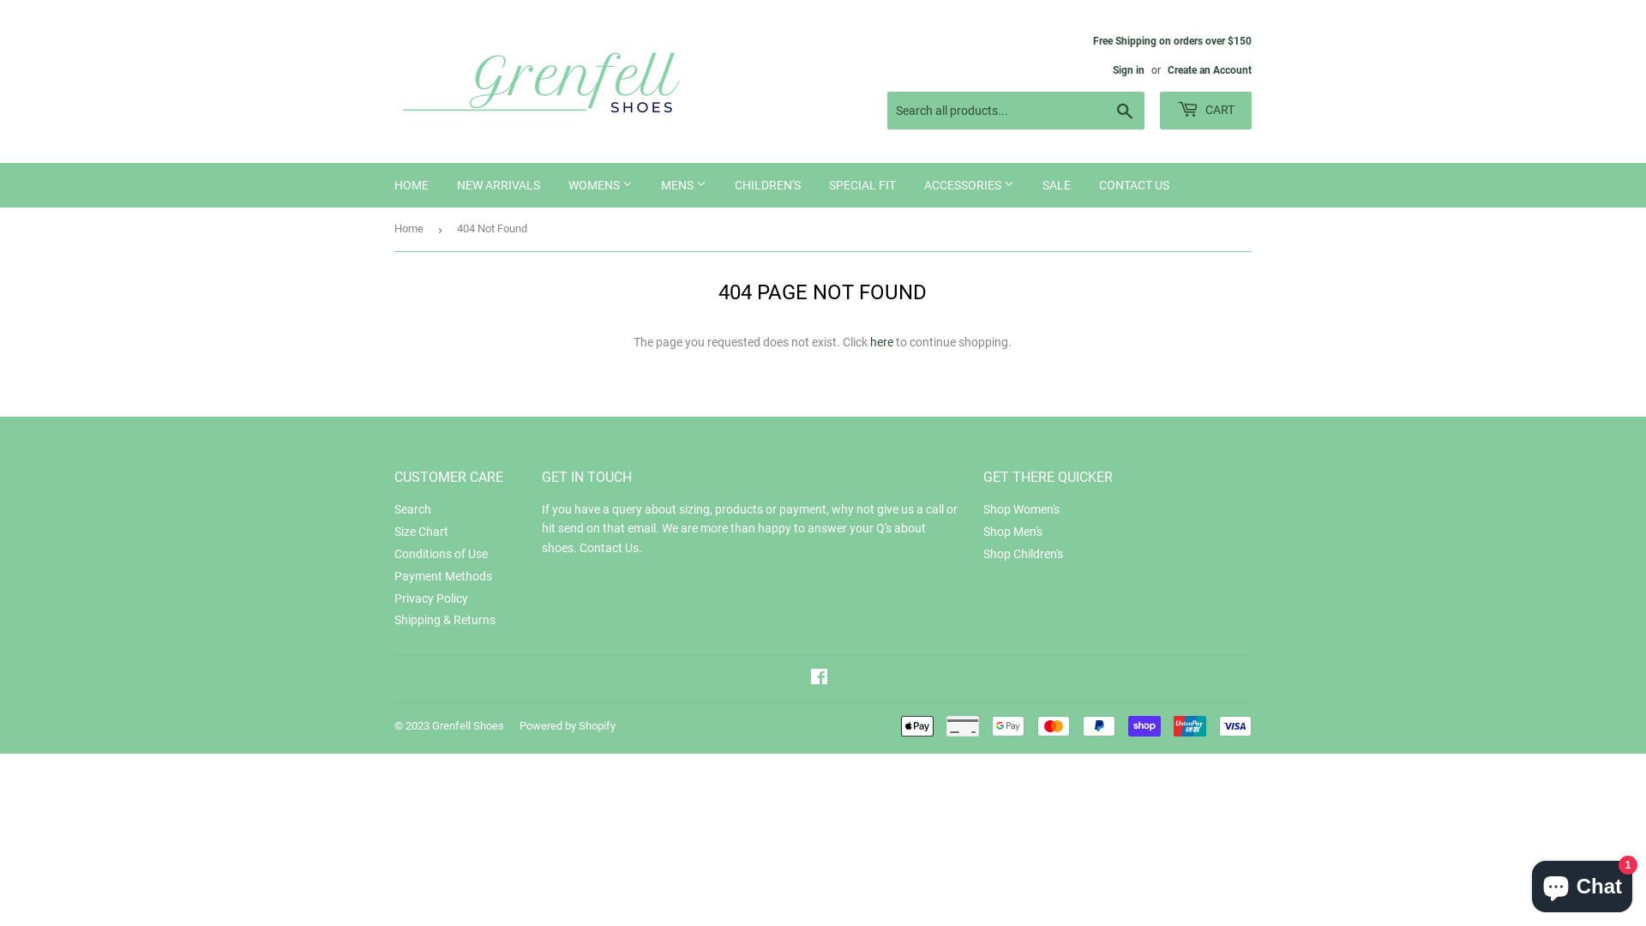 The width and height of the screenshot is (1646, 926). I want to click on Create an Account, so click(1210, 70).